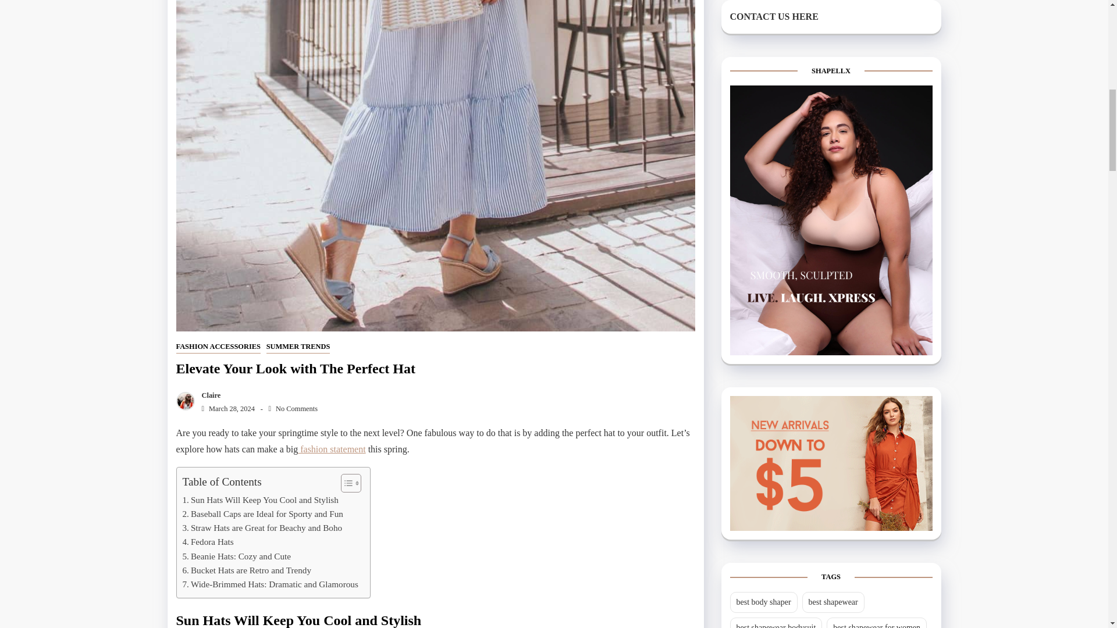  Describe the element at coordinates (247, 570) in the screenshot. I see `Bucket Hats are Retro and Trendy` at that location.